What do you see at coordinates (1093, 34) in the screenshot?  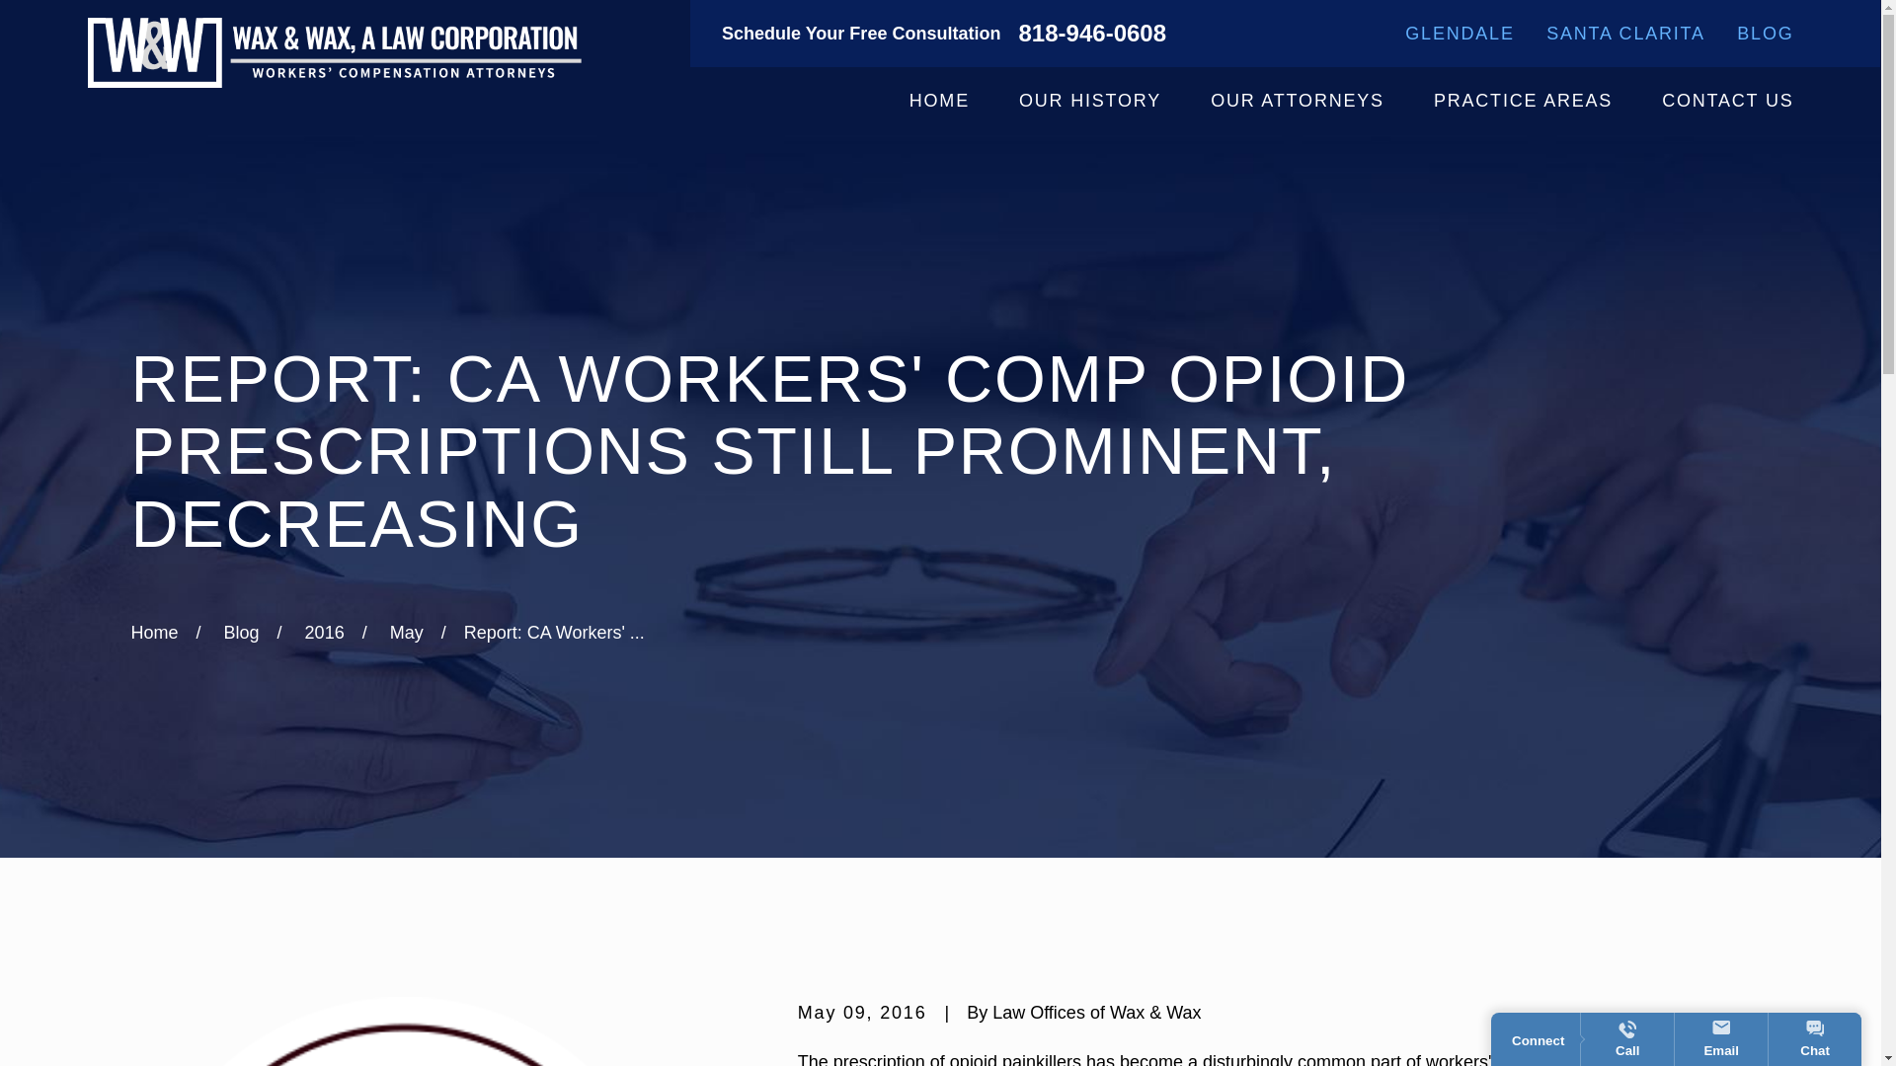 I see `818-946-0608` at bounding box center [1093, 34].